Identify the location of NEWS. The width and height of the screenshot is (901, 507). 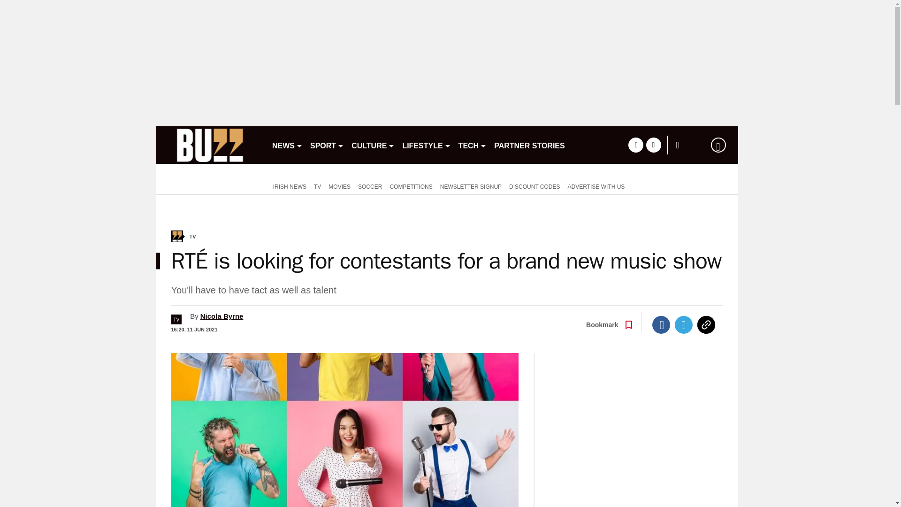
(287, 145).